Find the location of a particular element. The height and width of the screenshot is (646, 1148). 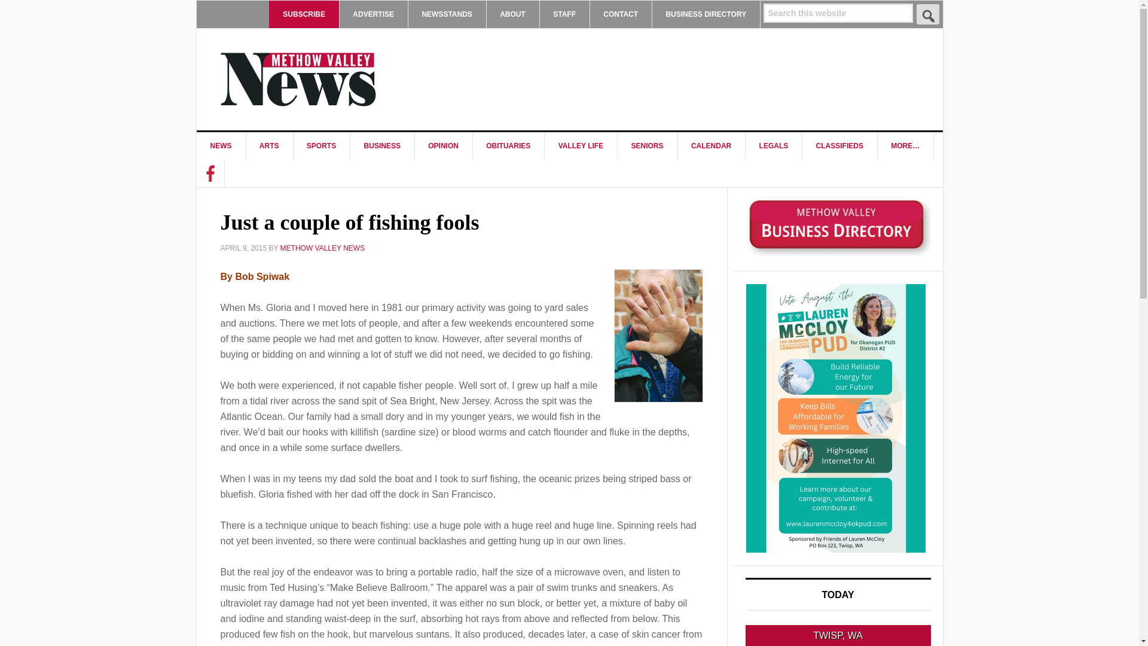

VALLEY LIFE is located at coordinates (581, 146).